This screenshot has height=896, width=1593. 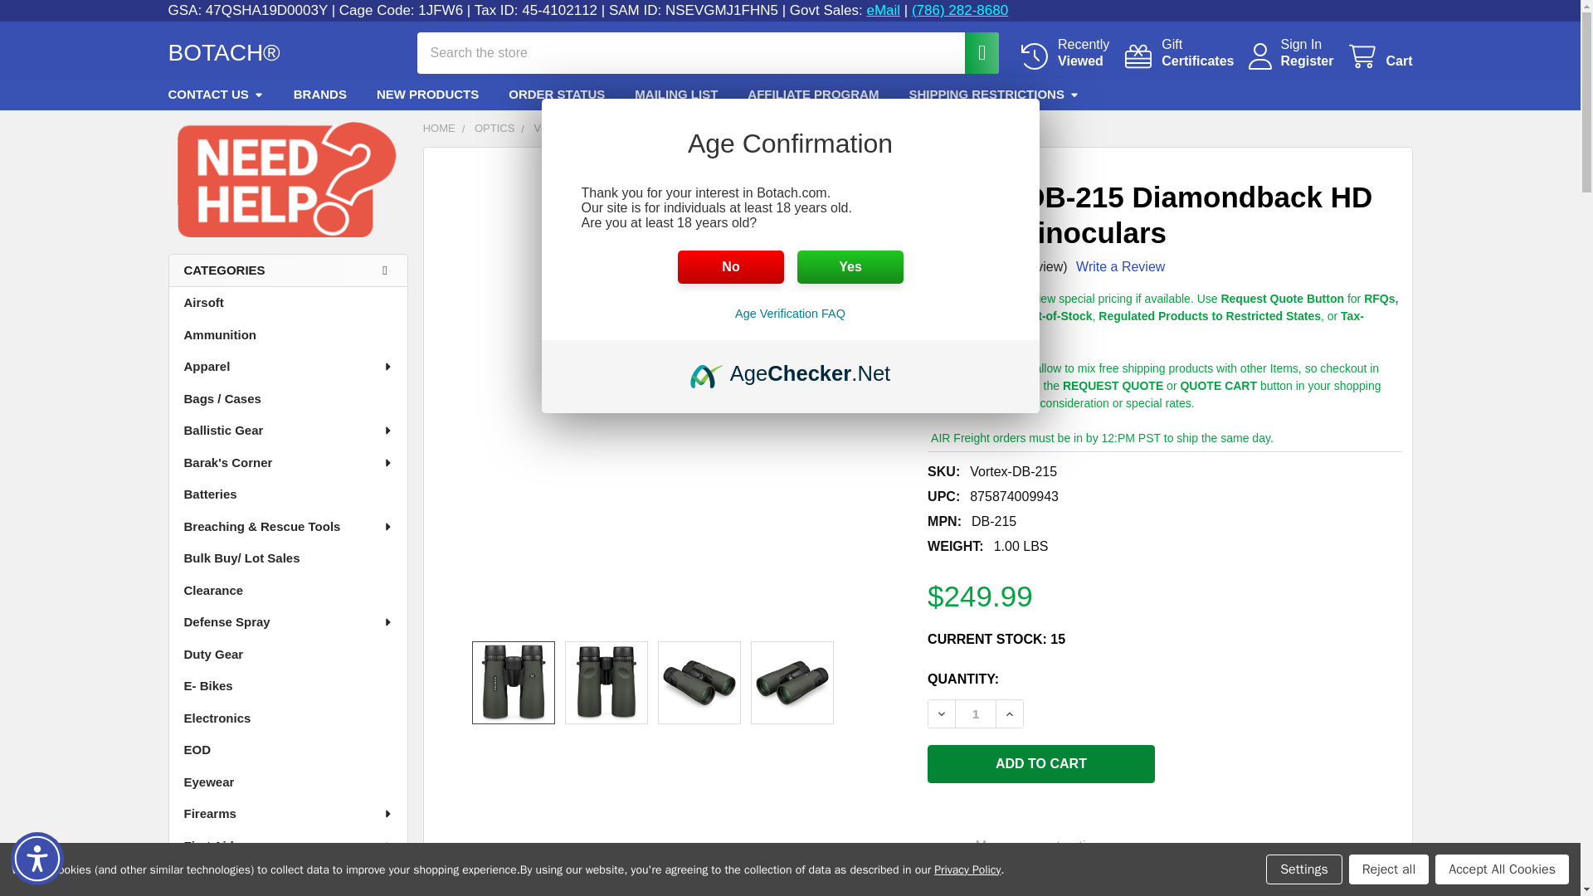 What do you see at coordinates (1064, 53) in the screenshot?
I see `Cart` at bounding box center [1064, 53].